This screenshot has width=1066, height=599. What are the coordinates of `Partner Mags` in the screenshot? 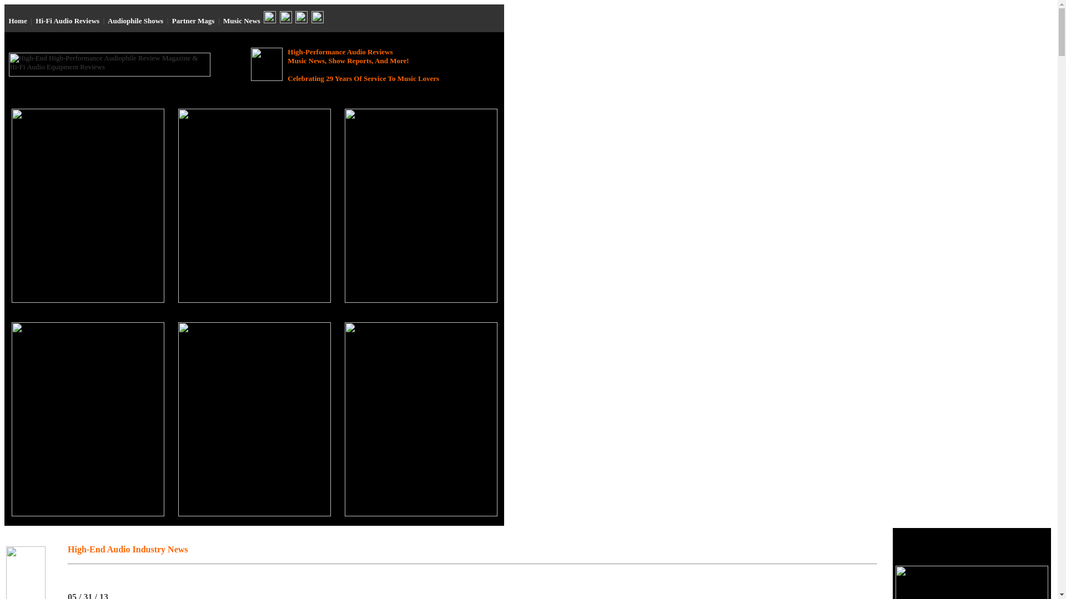 It's located at (193, 21).